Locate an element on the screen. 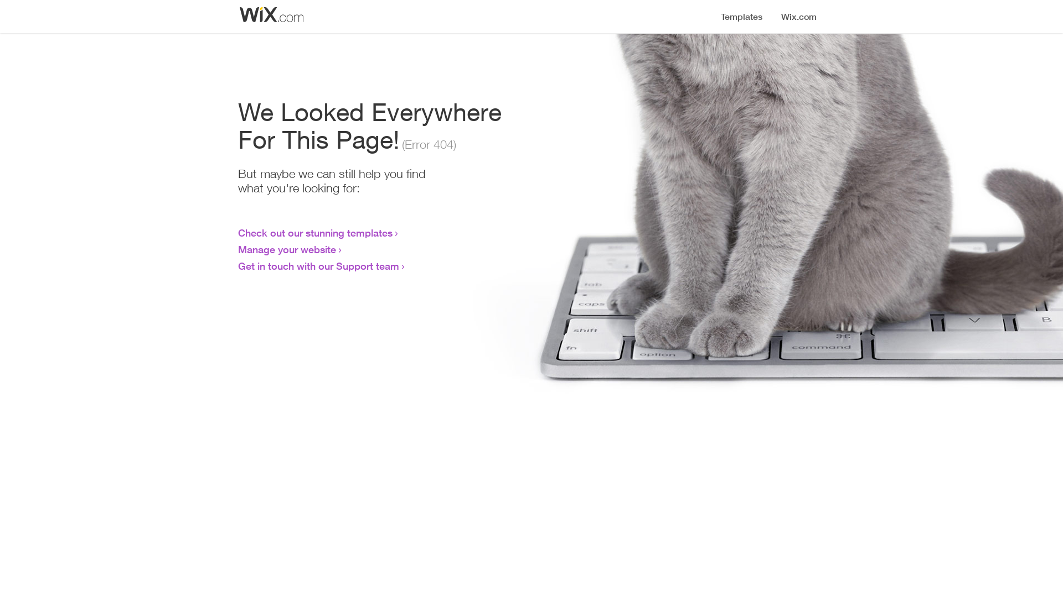  Check out our stunning templates is located at coordinates (316, 233).